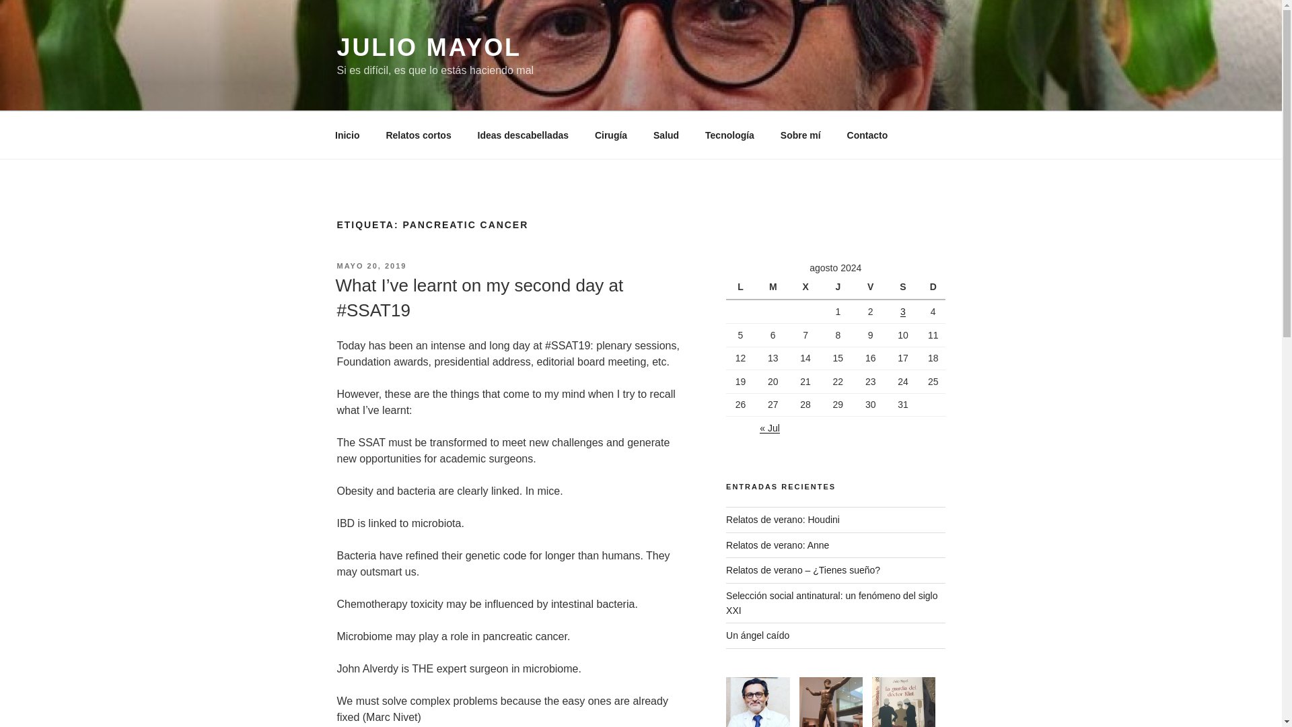  I want to click on viernes, so click(872, 287).